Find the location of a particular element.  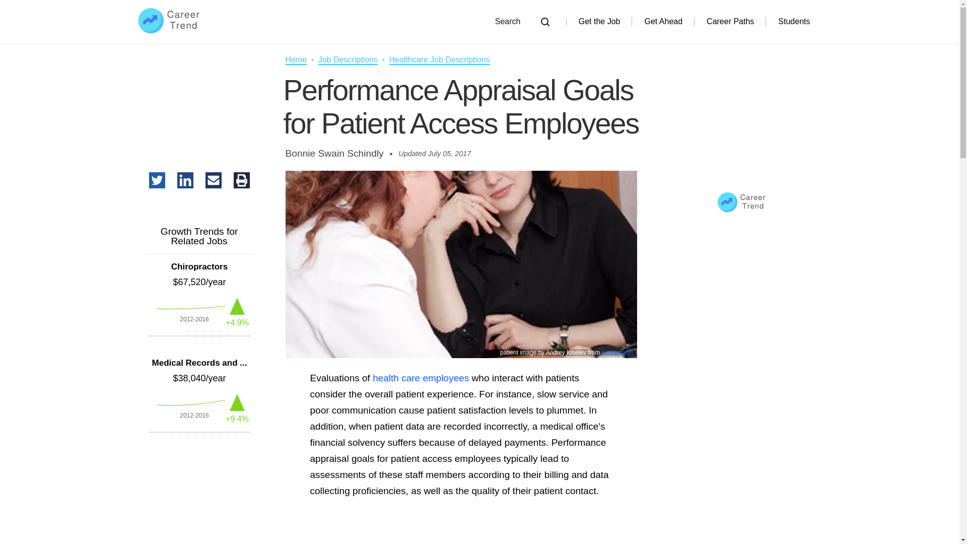

Get the Job is located at coordinates (599, 21).